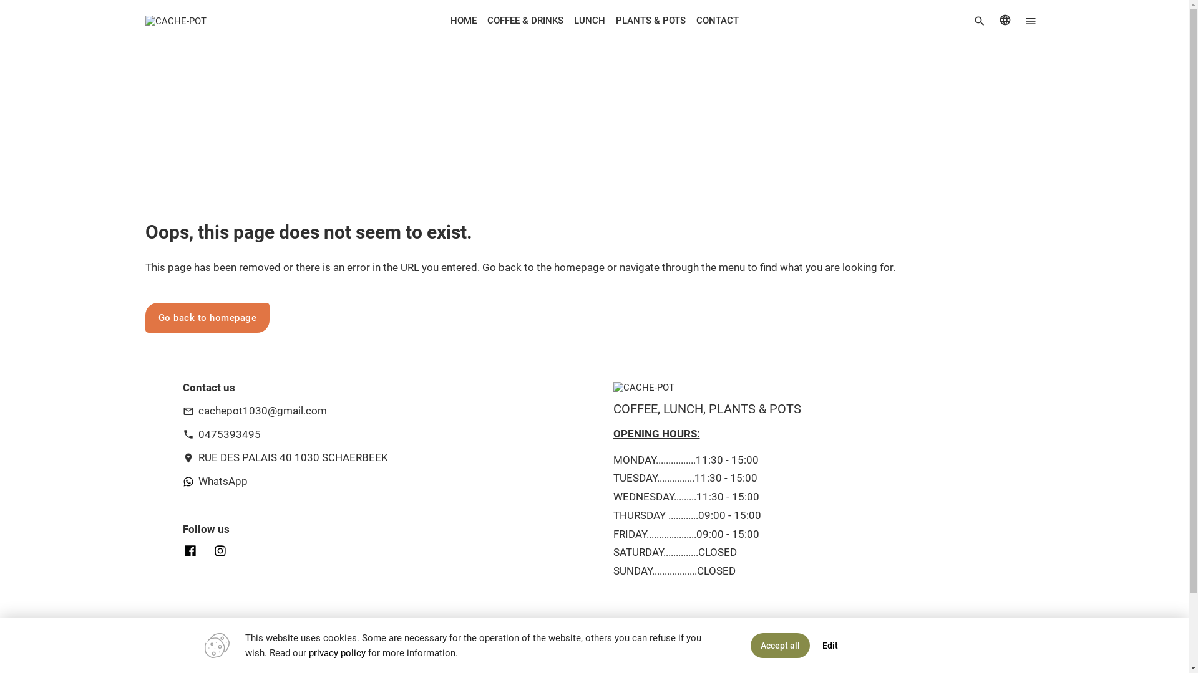 This screenshot has width=1198, height=673. Describe the element at coordinates (215, 484) in the screenshot. I see `WhatsApp` at that location.